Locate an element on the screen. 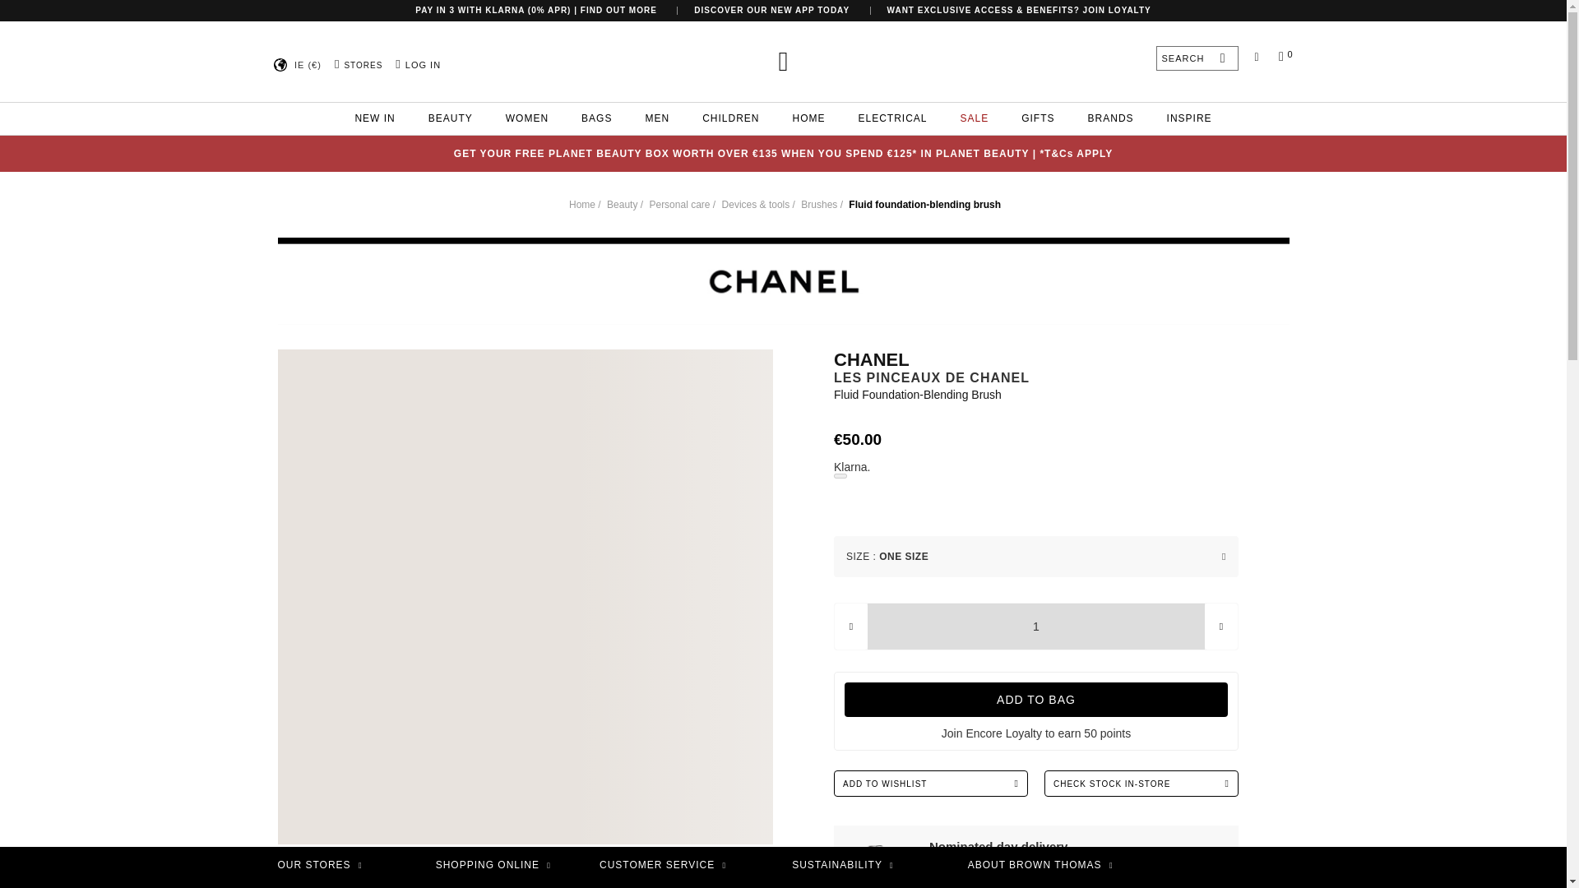  STORES is located at coordinates (360, 66).